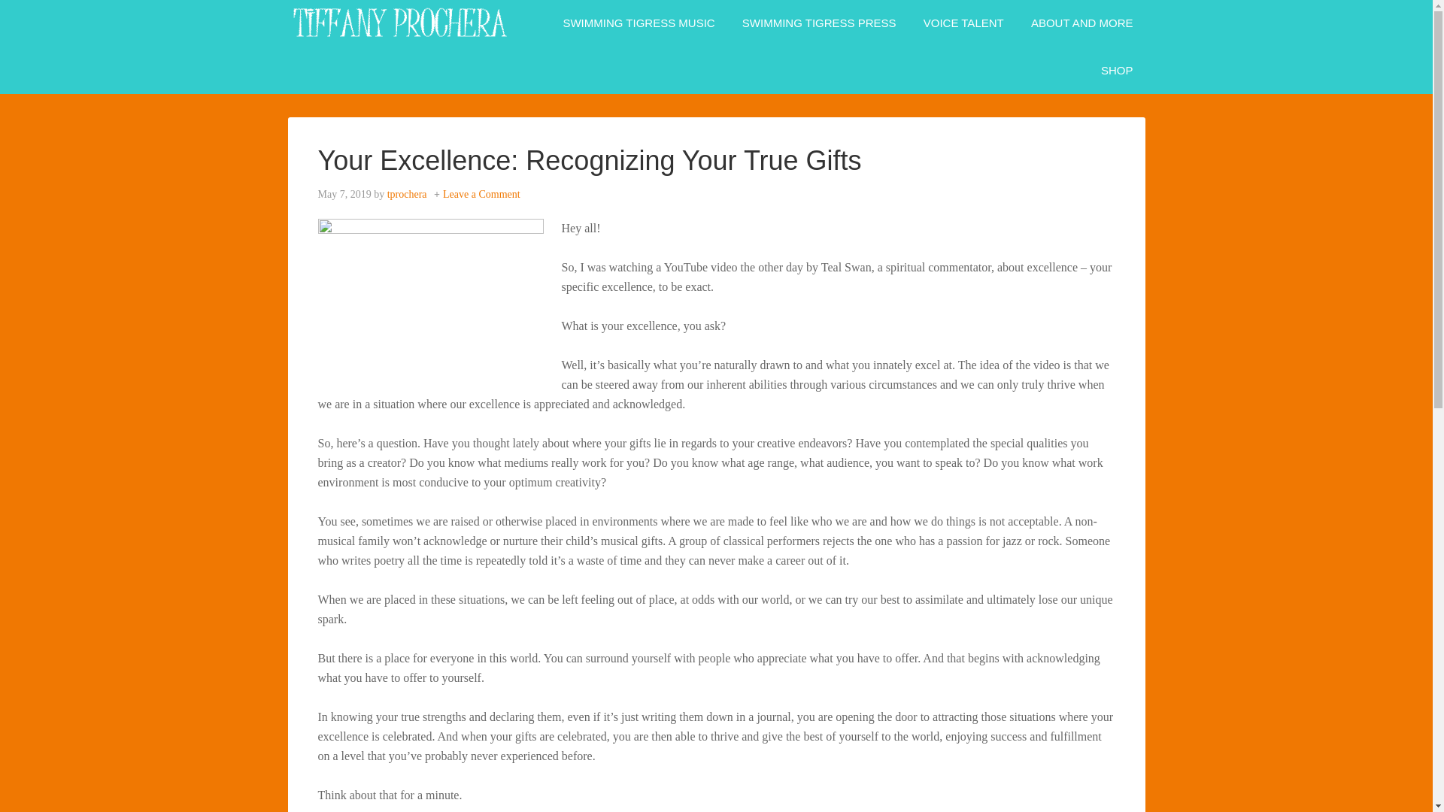  Describe the element at coordinates (1116, 70) in the screenshot. I see `SHOP` at that location.